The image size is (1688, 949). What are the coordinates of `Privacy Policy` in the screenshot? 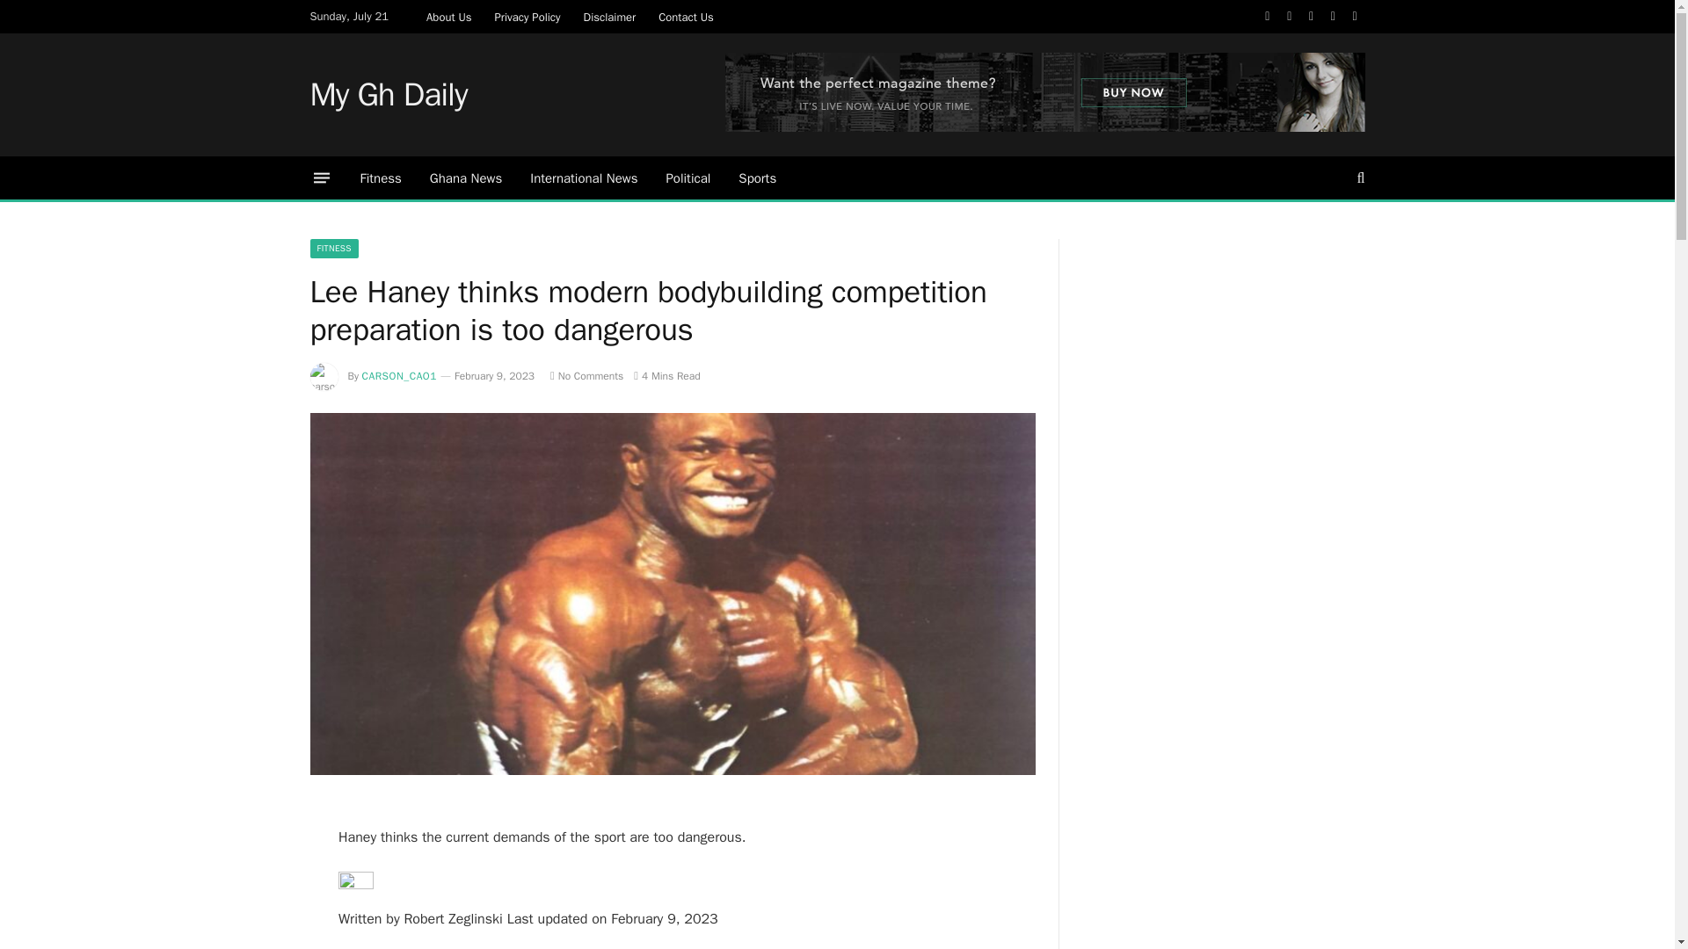 It's located at (527, 16).